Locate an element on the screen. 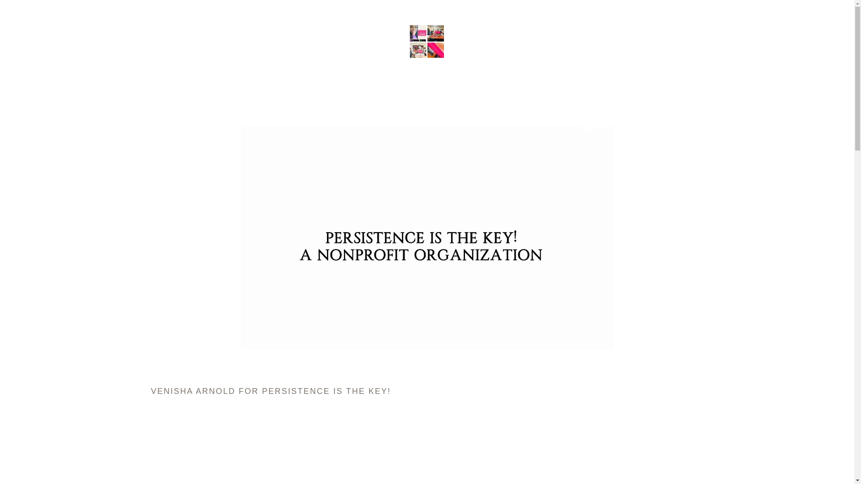 Image resolution: width=861 pixels, height=484 pixels. Persistence is The Key! A Nonprofit Organization  is located at coordinates (427, 41).